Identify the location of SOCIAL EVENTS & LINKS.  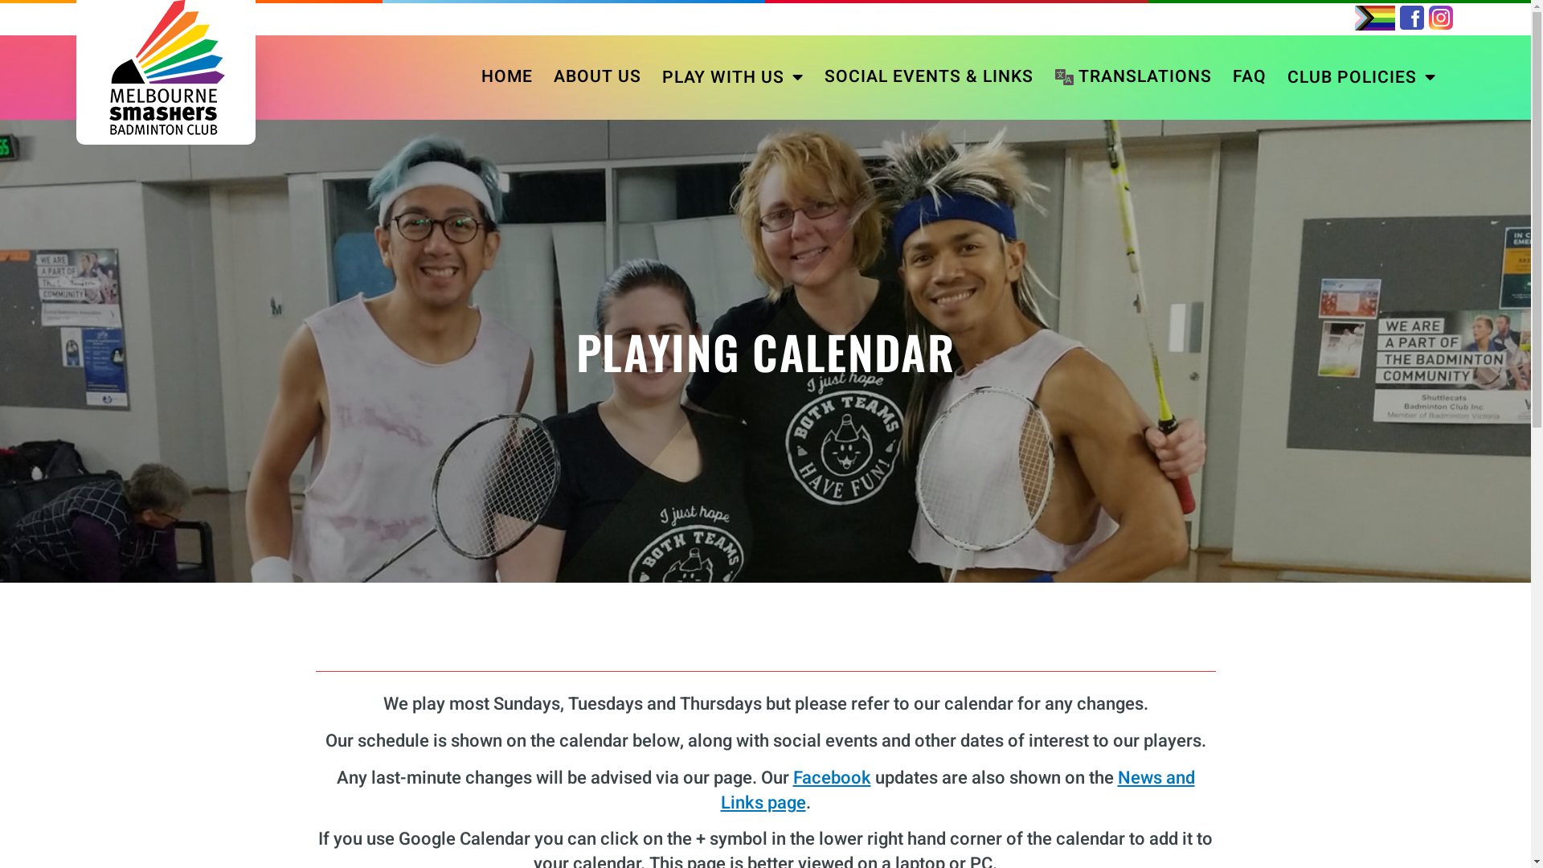
(929, 77).